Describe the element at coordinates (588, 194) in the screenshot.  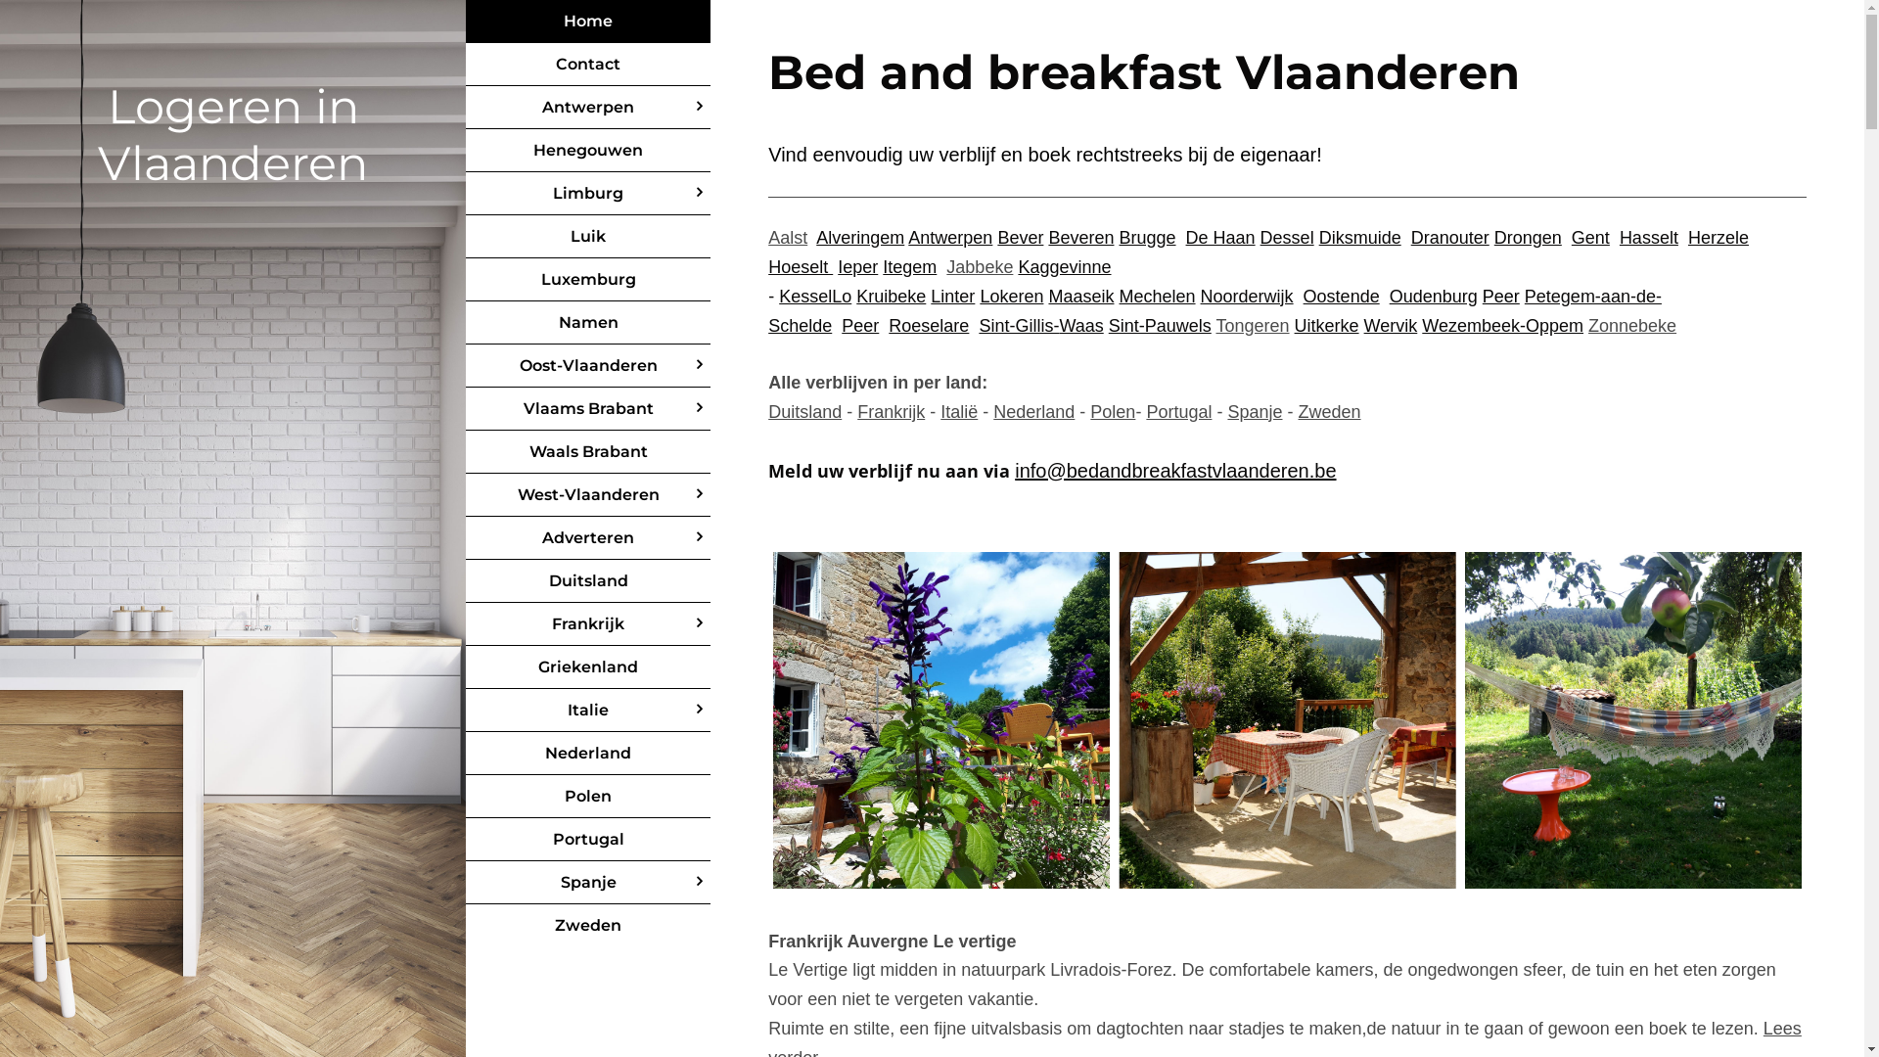
I see `Limburg` at that location.